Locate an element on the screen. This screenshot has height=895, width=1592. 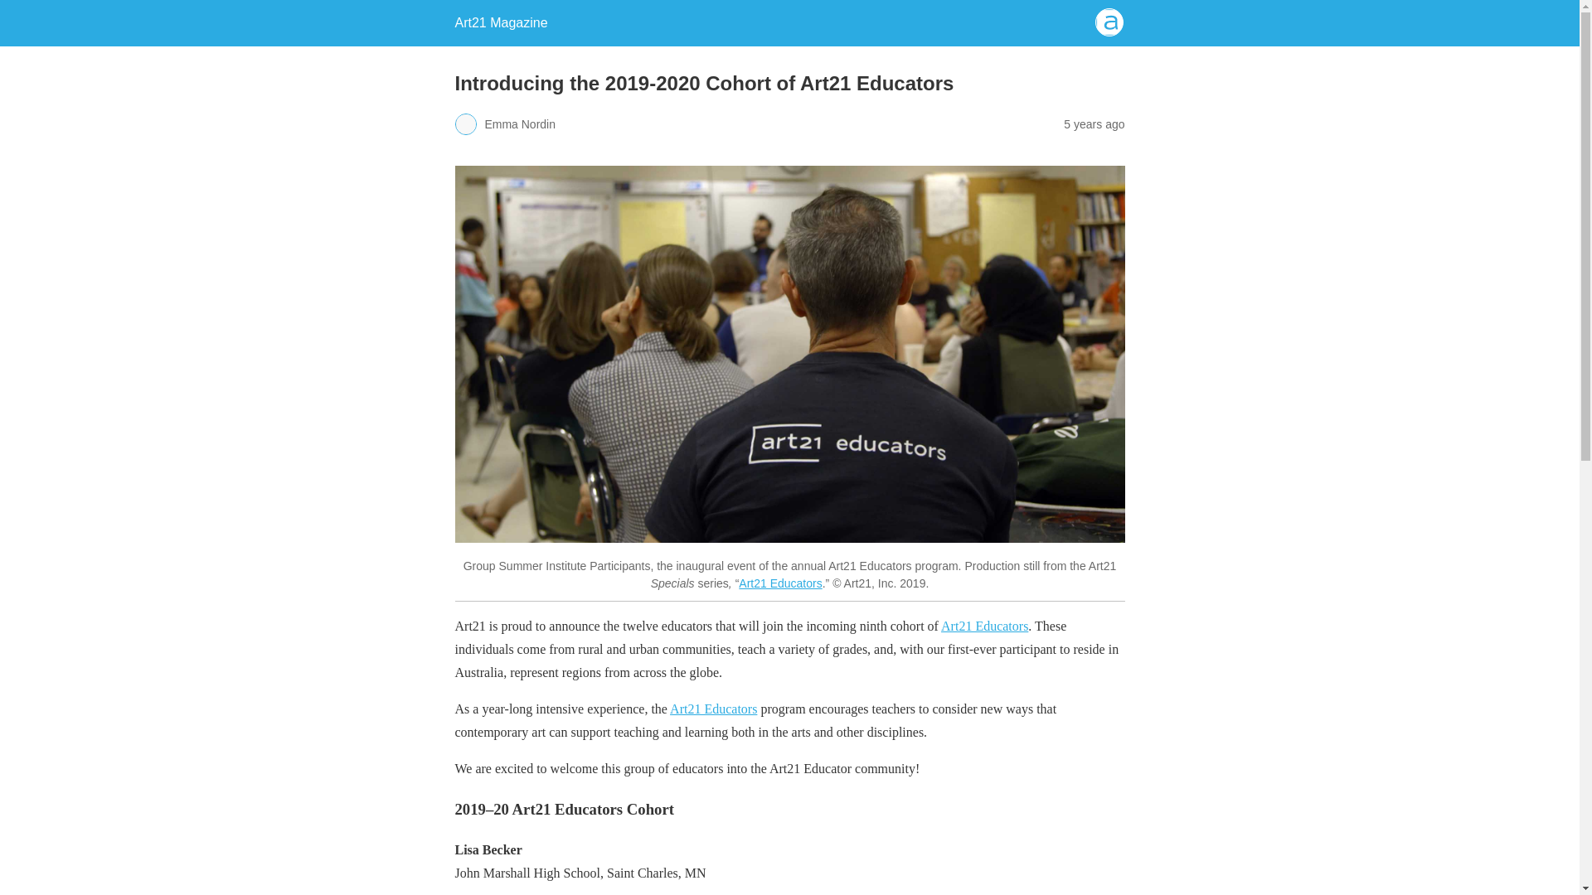
Art21 Educators is located at coordinates (779, 583).